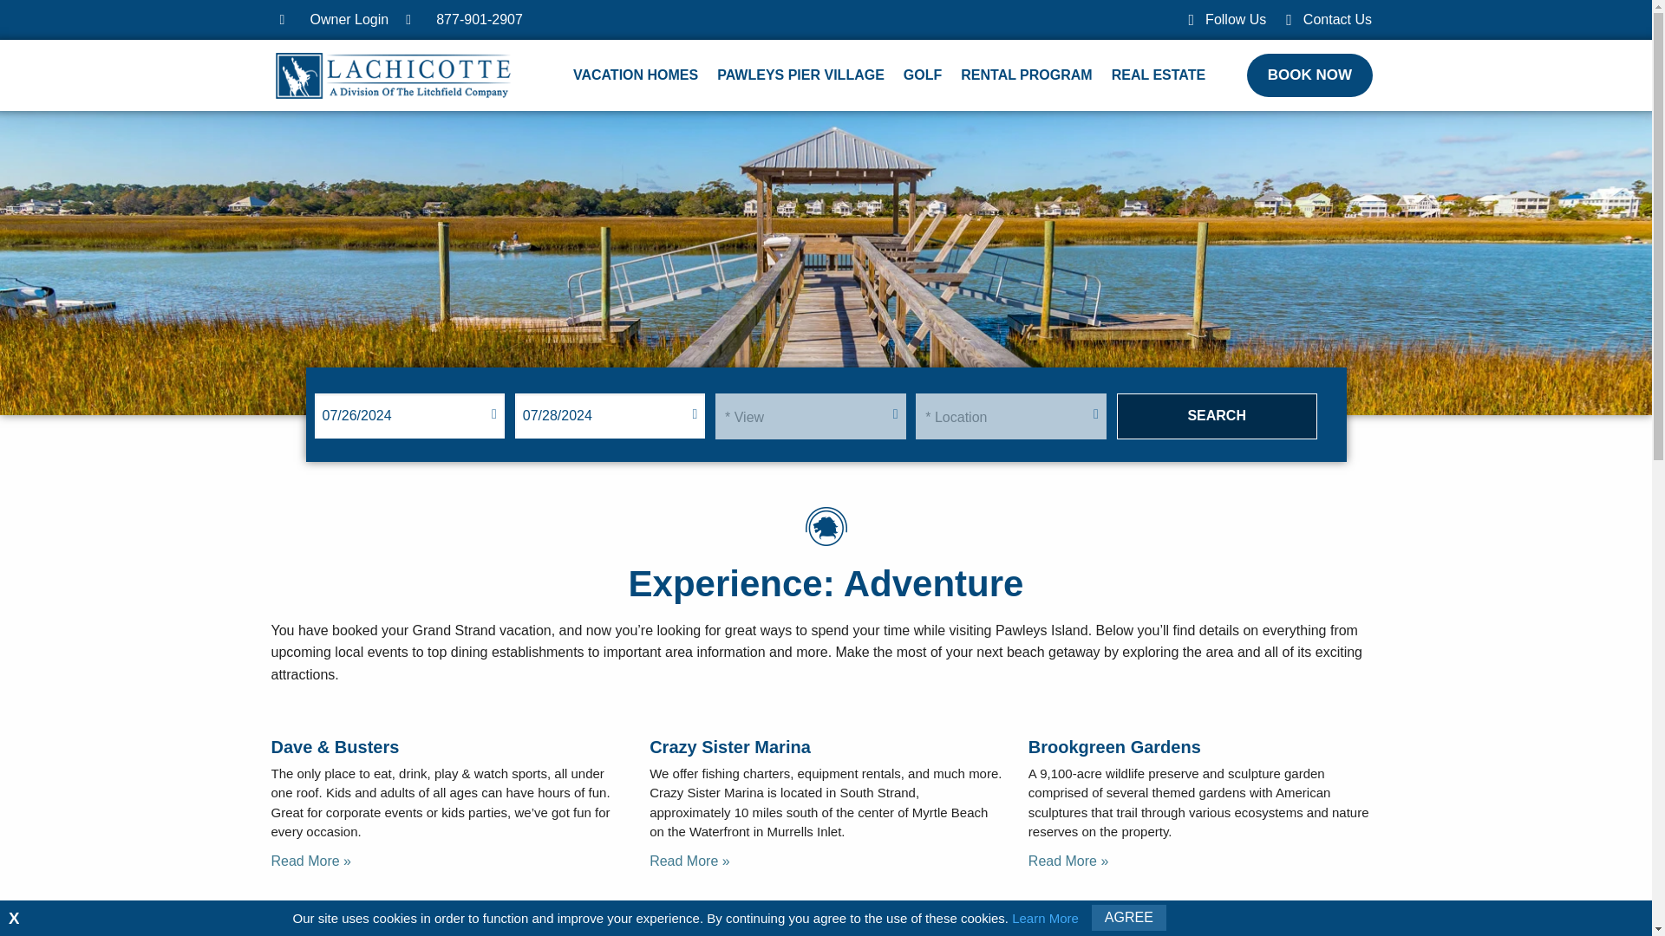 This screenshot has width=1665, height=936. Describe the element at coordinates (635, 75) in the screenshot. I see `VACATION HOMES` at that location.